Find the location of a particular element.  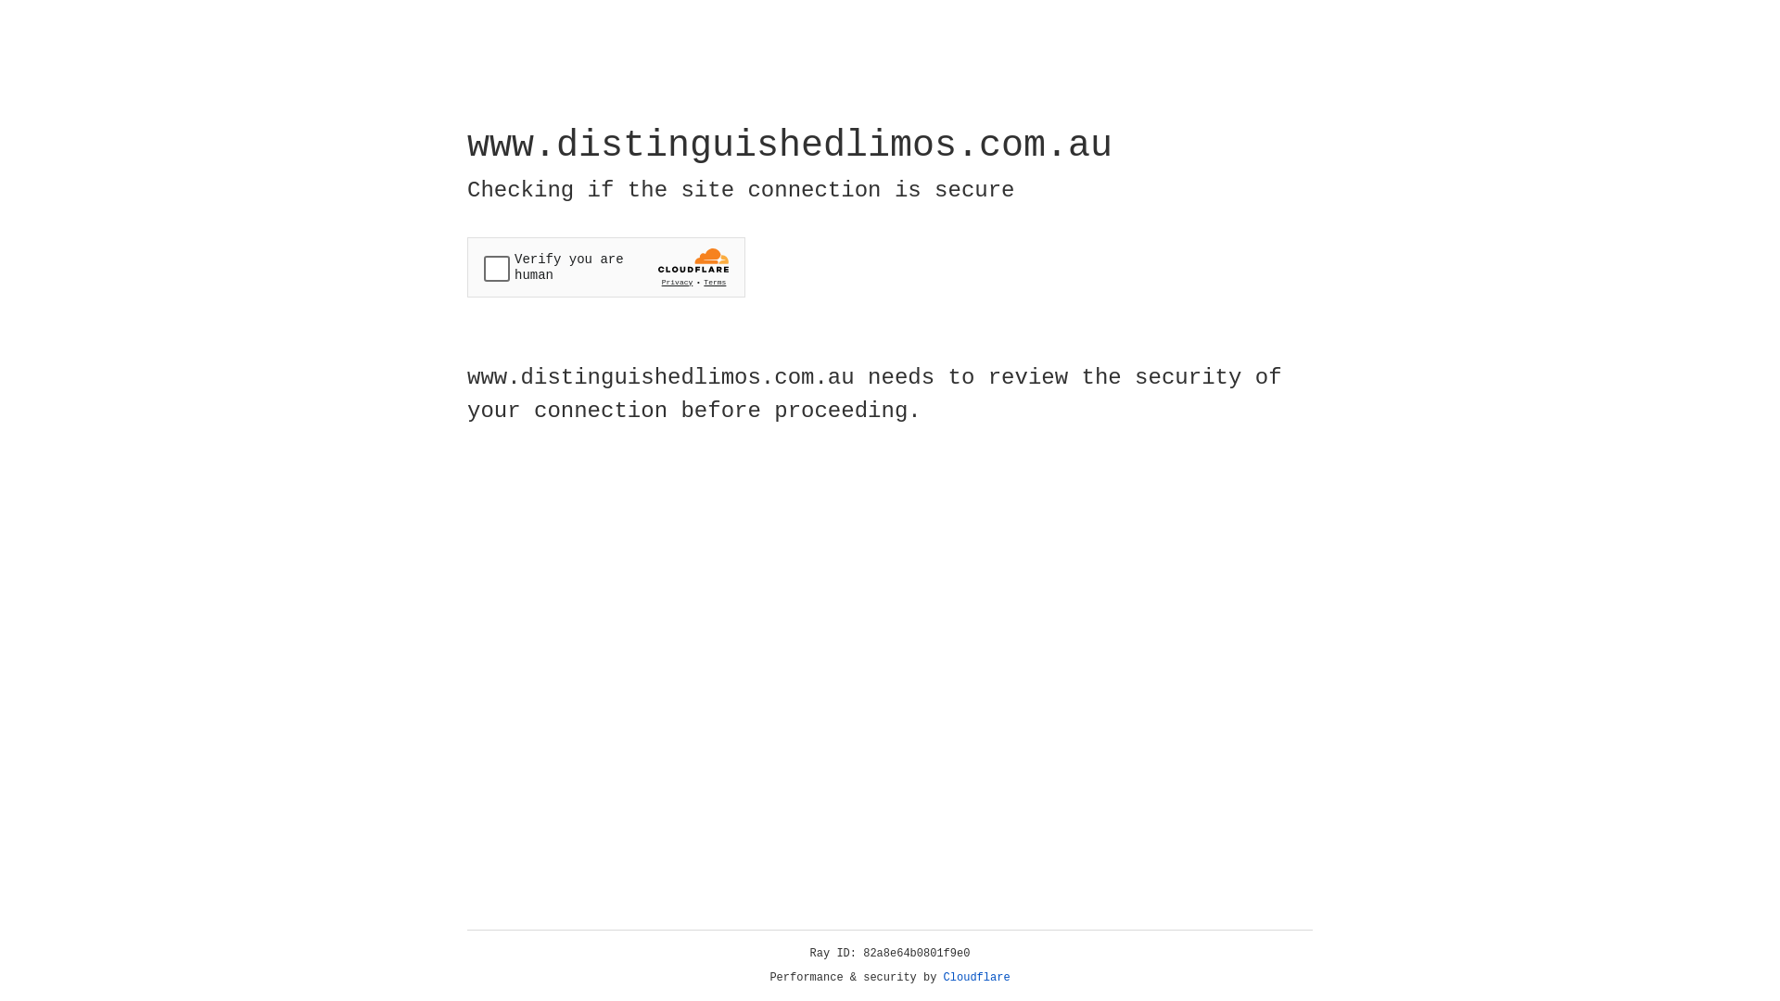

Cloudflare is located at coordinates (977, 978).